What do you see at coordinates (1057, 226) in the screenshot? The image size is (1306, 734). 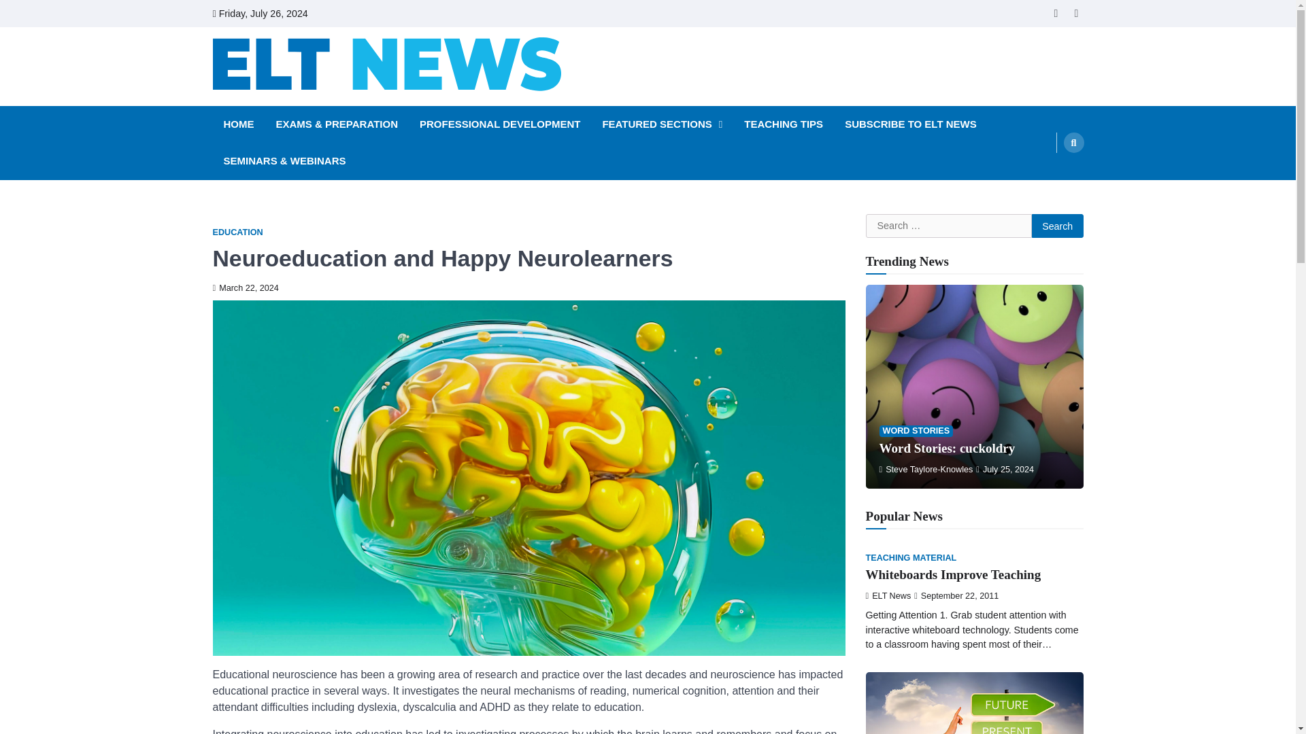 I see `Search` at bounding box center [1057, 226].